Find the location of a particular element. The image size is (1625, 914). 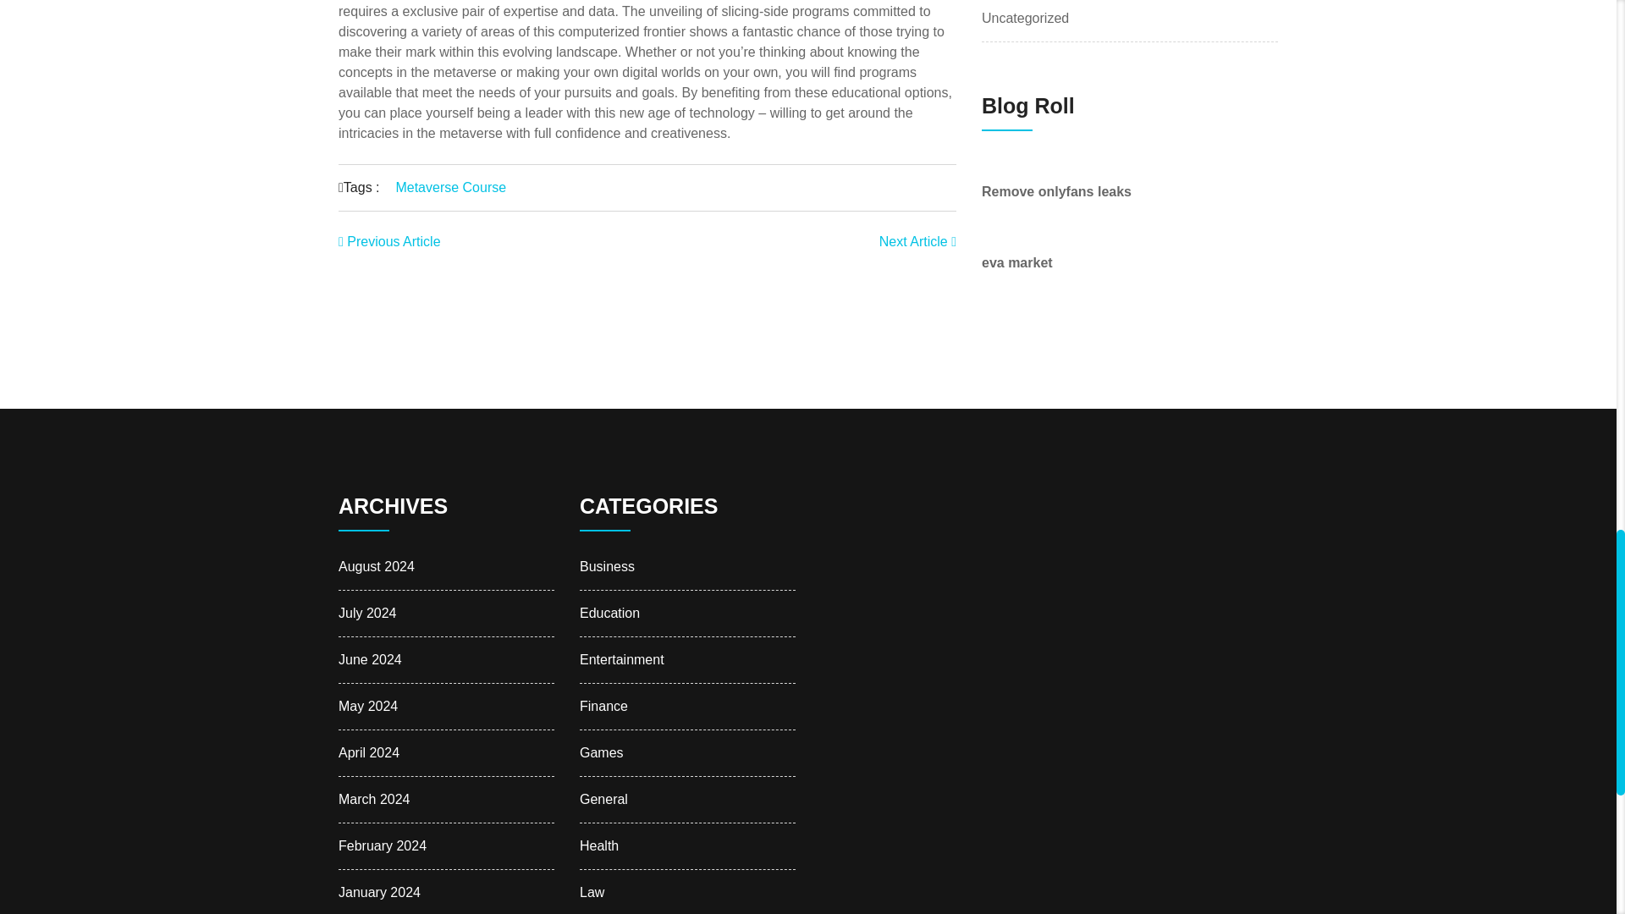

Metaverse Course is located at coordinates (450, 187).